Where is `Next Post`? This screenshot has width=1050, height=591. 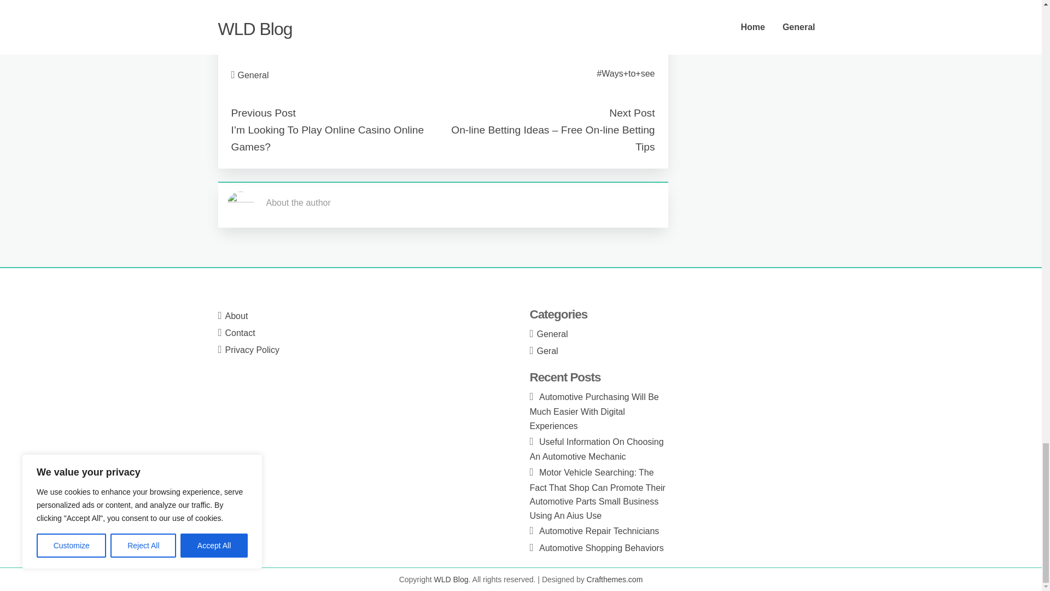
Next Post is located at coordinates (631, 113).